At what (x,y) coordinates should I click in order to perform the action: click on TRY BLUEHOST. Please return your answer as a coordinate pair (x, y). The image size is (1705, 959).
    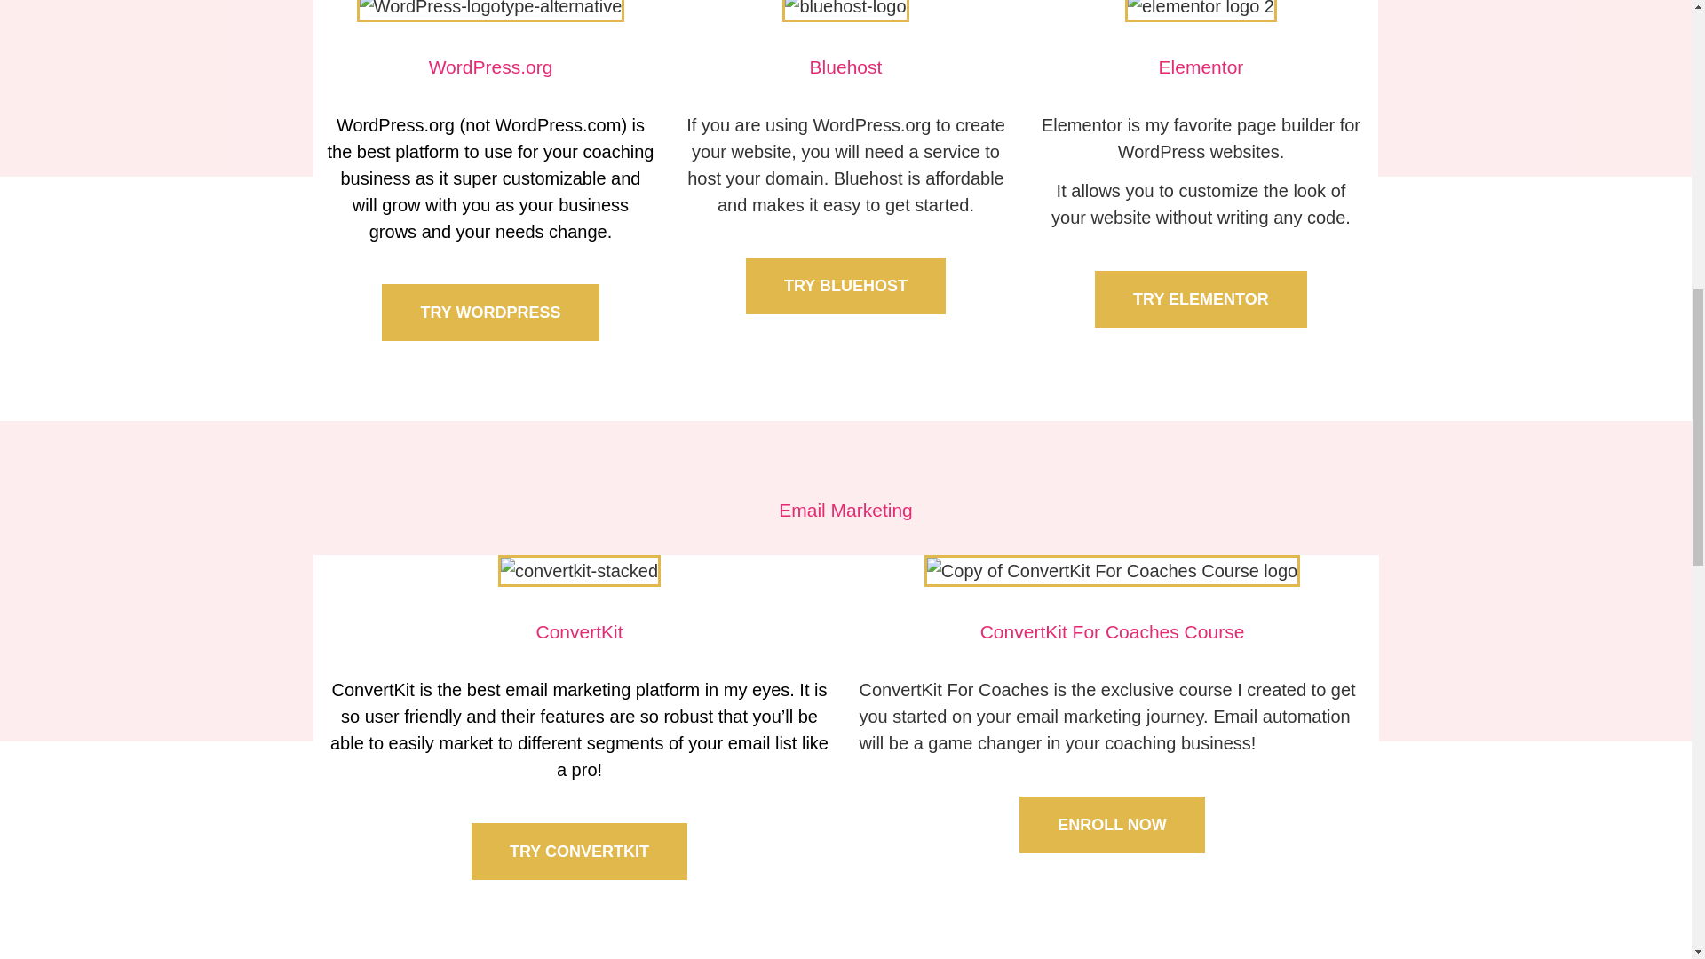
    Looking at the image, I should click on (845, 286).